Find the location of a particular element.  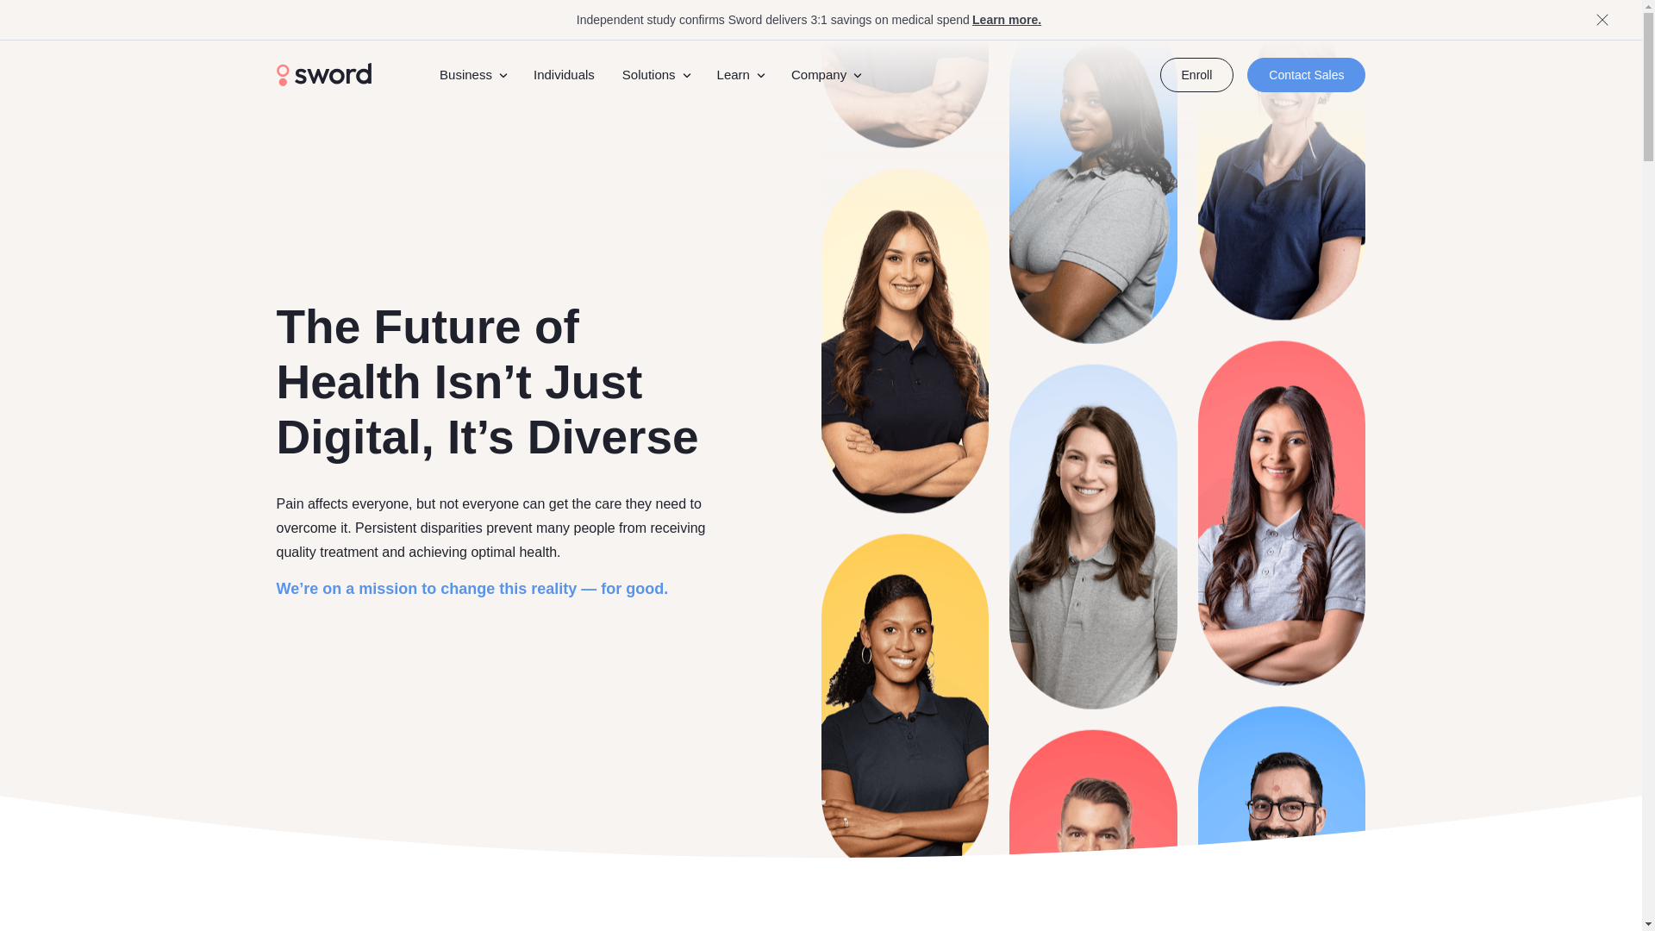

Individuals is located at coordinates (564, 74).